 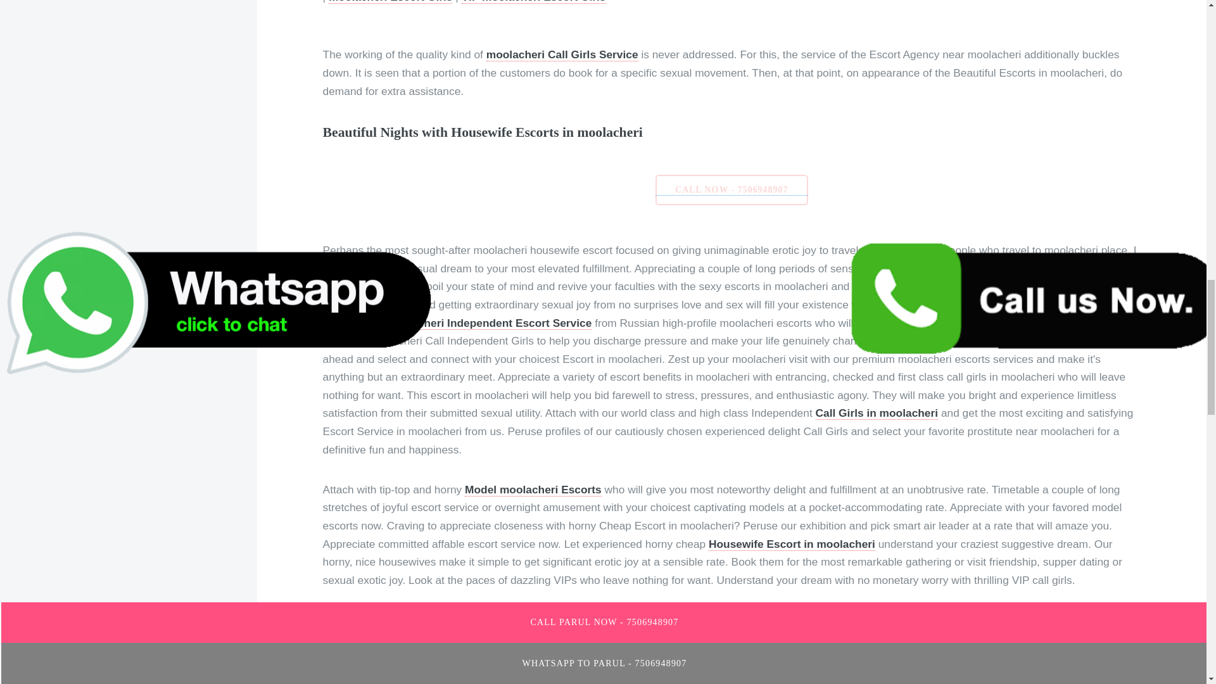 What do you see at coordinates (731, 189) in the screenshot?
I see `CALL NOW - 7506948907` at bounding box center [731, 189].